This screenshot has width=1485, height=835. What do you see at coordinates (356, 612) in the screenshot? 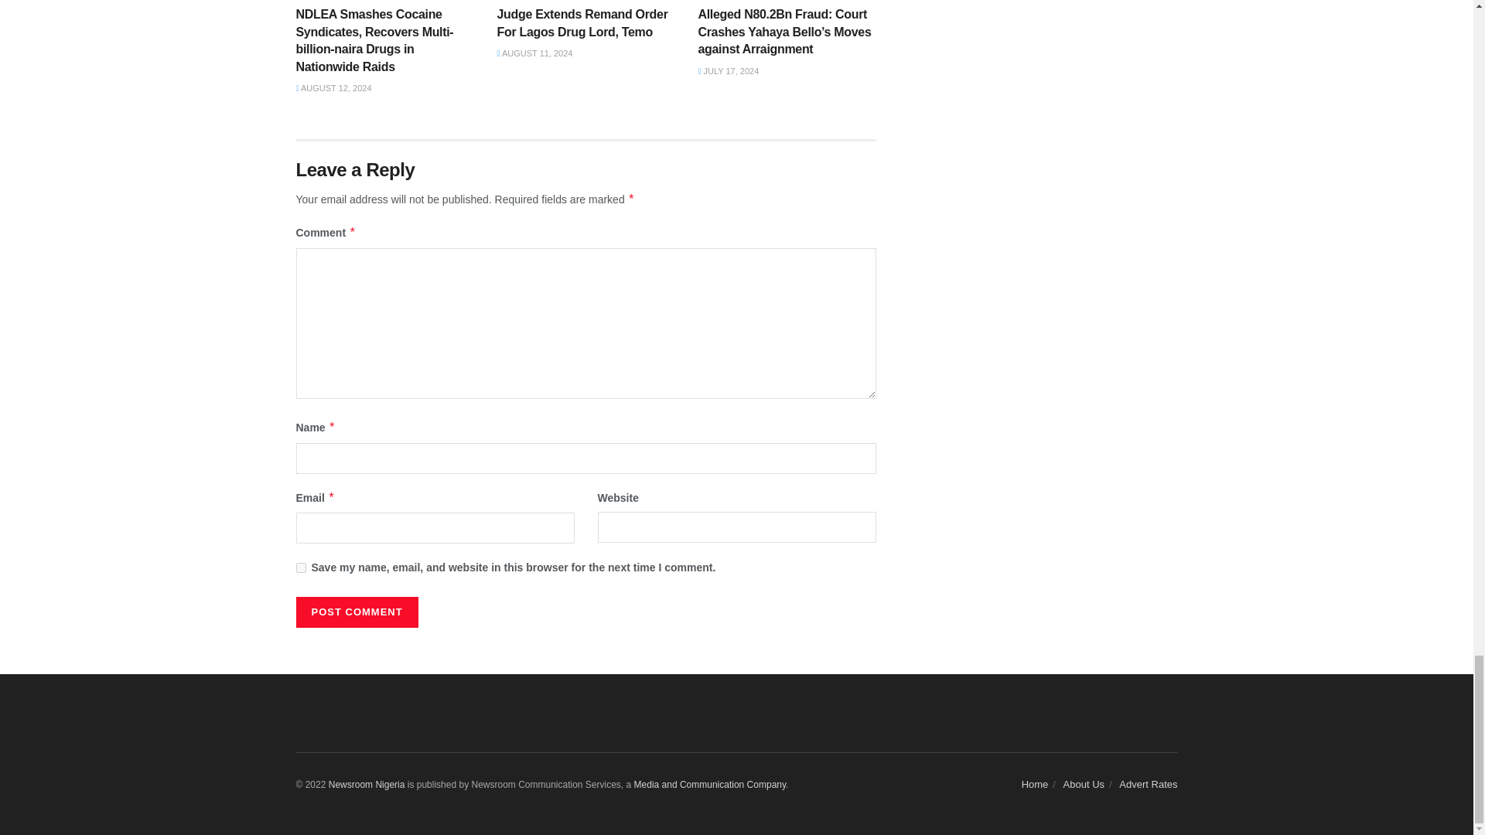
I see `Post Comment` at bounding box center [356, 612].